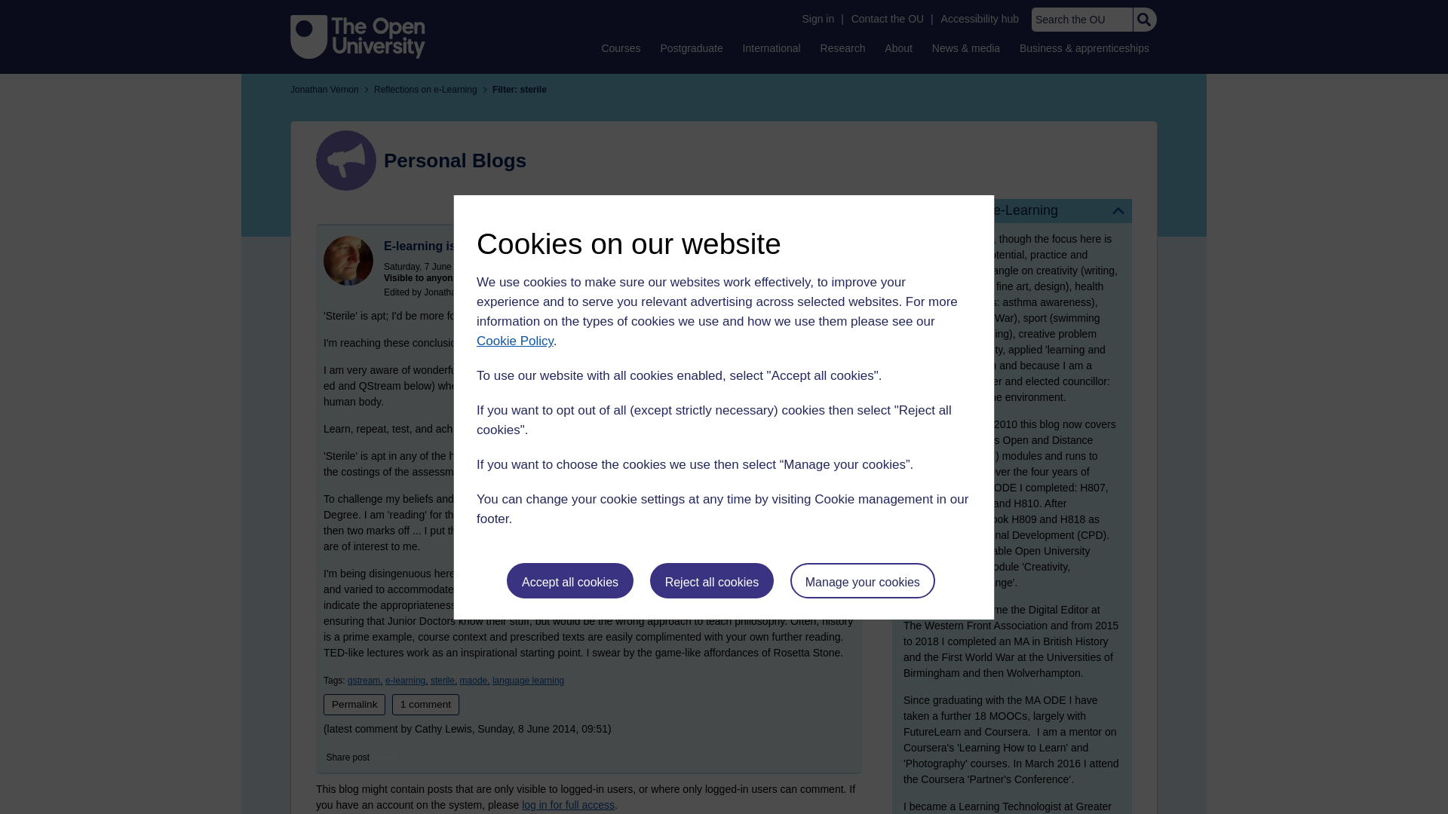 The image size is (1448, 814). What do you see at coordinates (357, 36) in the screenshot?
I see `The Open University` at bounding box center [357, 36].